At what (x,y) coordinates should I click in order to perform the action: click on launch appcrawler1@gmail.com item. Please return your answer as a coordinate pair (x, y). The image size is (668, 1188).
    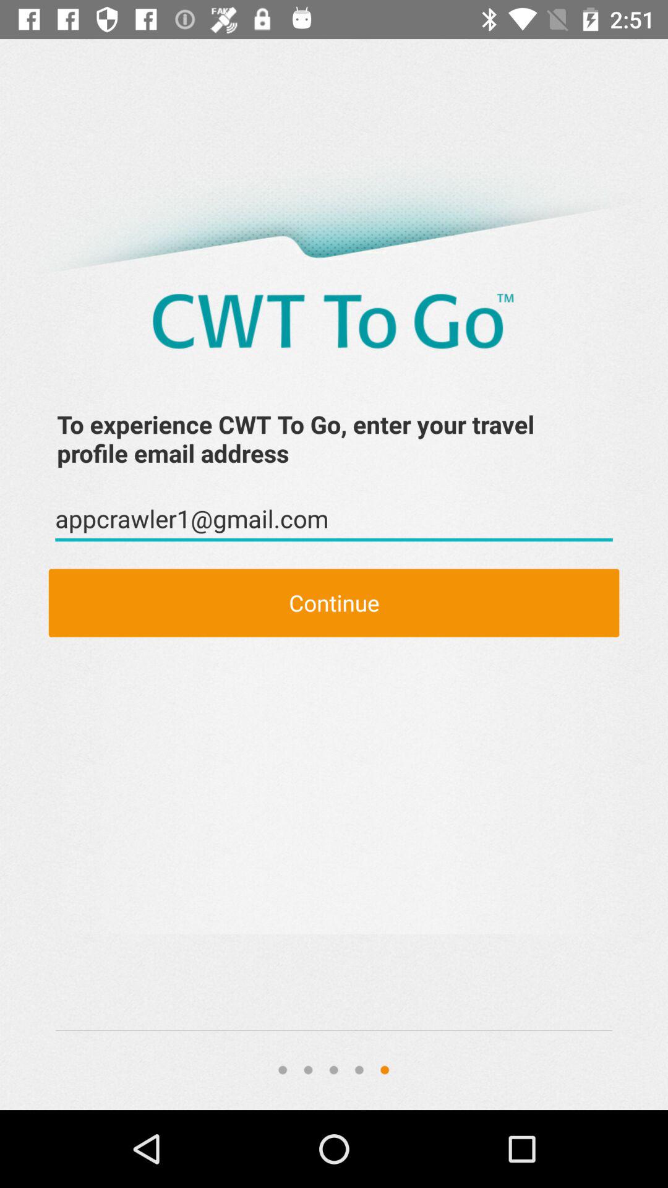
    Looking at the image, I should click on (334, 519).